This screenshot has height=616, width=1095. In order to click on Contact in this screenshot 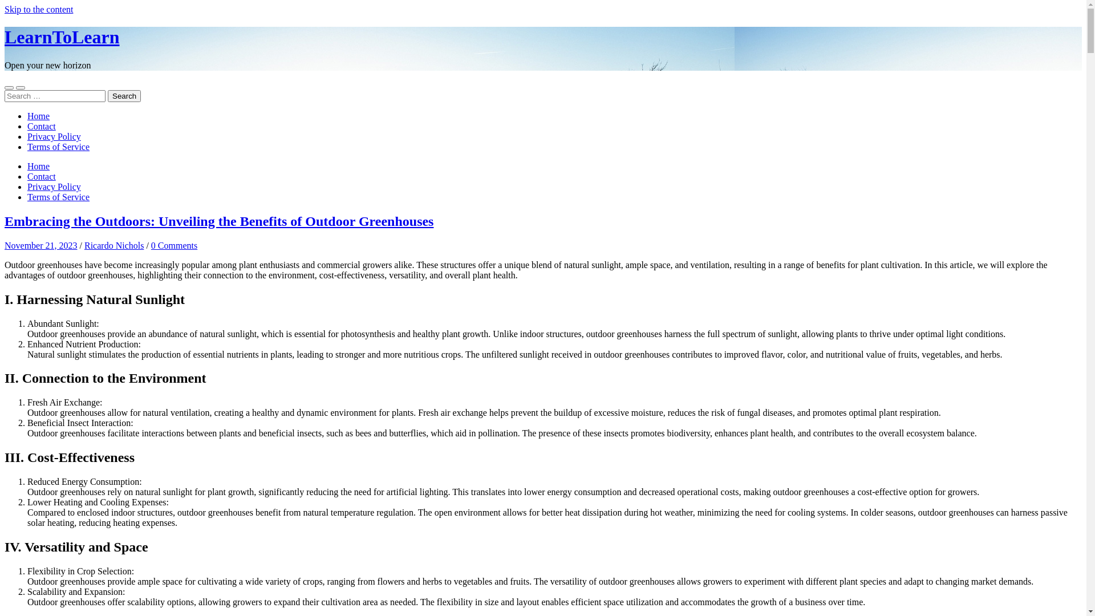, I will do `click(42, 177)`.